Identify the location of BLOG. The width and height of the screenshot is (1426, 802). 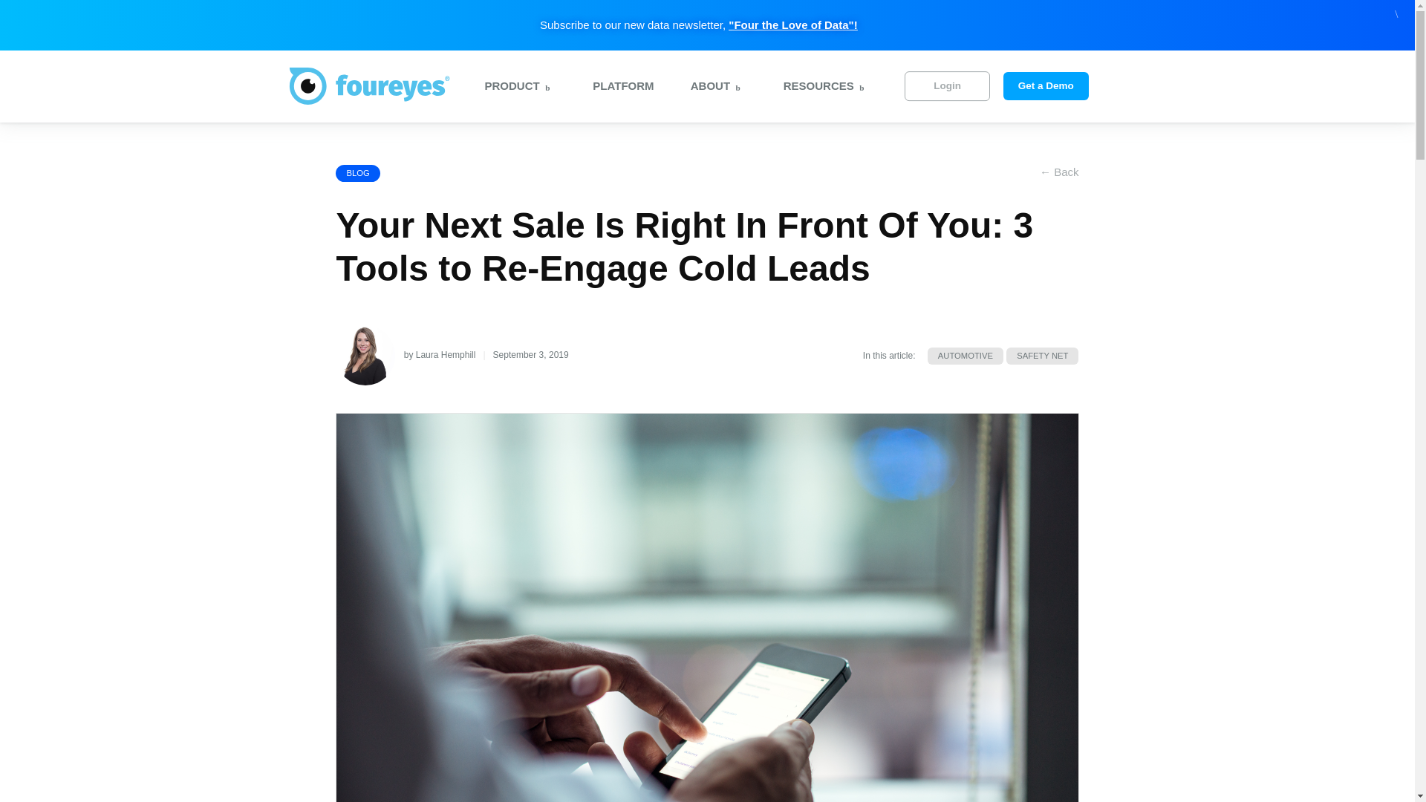
(356, 174).